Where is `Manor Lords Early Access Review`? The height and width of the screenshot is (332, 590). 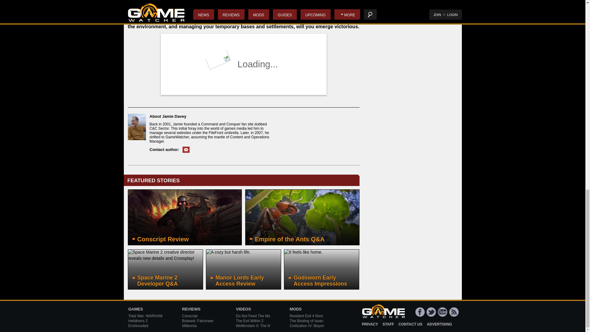
Manor Lords Early Access Review is located at coordinates (243, 269).